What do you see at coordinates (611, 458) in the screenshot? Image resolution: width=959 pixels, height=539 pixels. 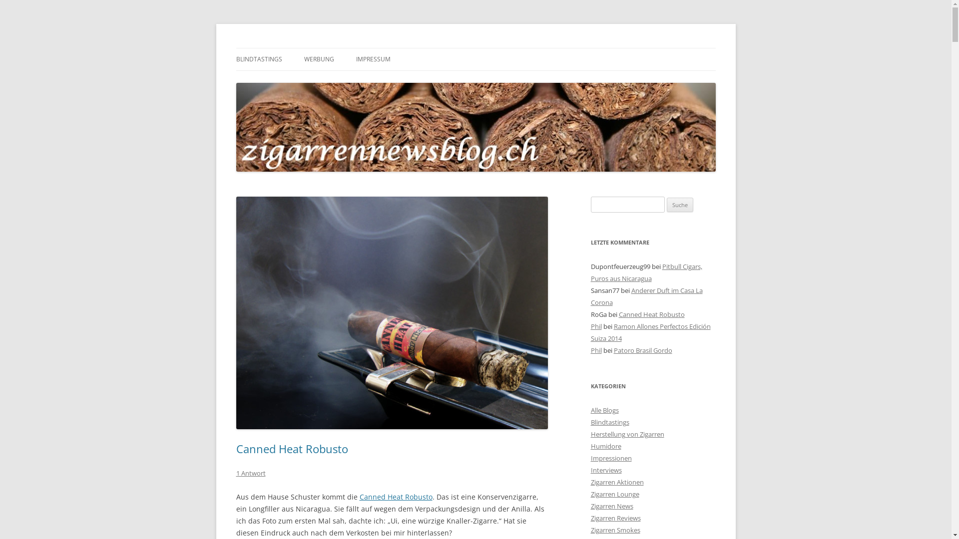 I see `Impressionen` at bounding box center [611, 458].